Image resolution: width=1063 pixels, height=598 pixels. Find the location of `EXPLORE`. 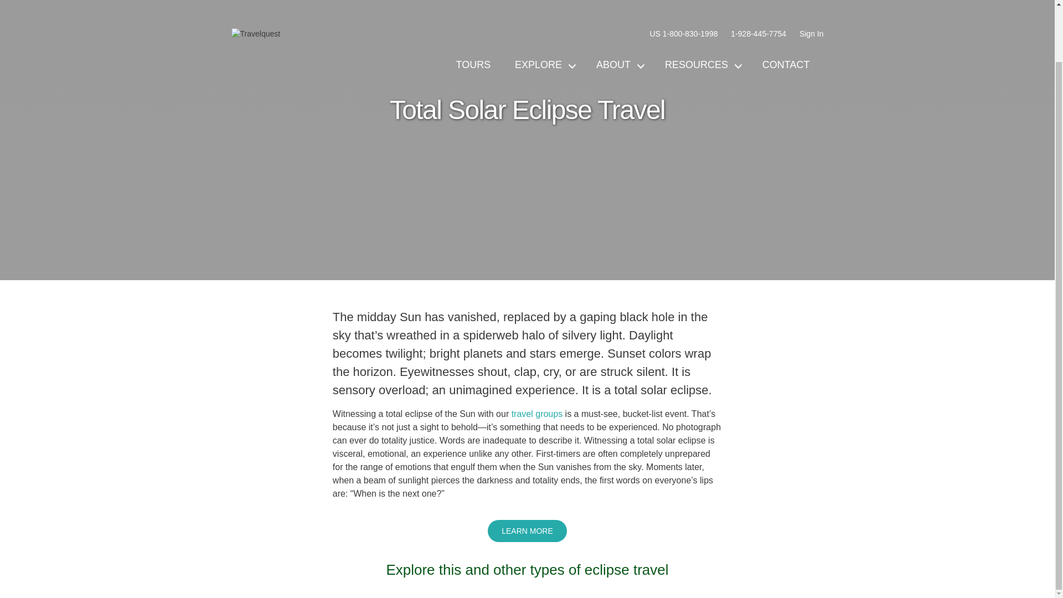

EXPLORE is located at coordinates (544, 9).